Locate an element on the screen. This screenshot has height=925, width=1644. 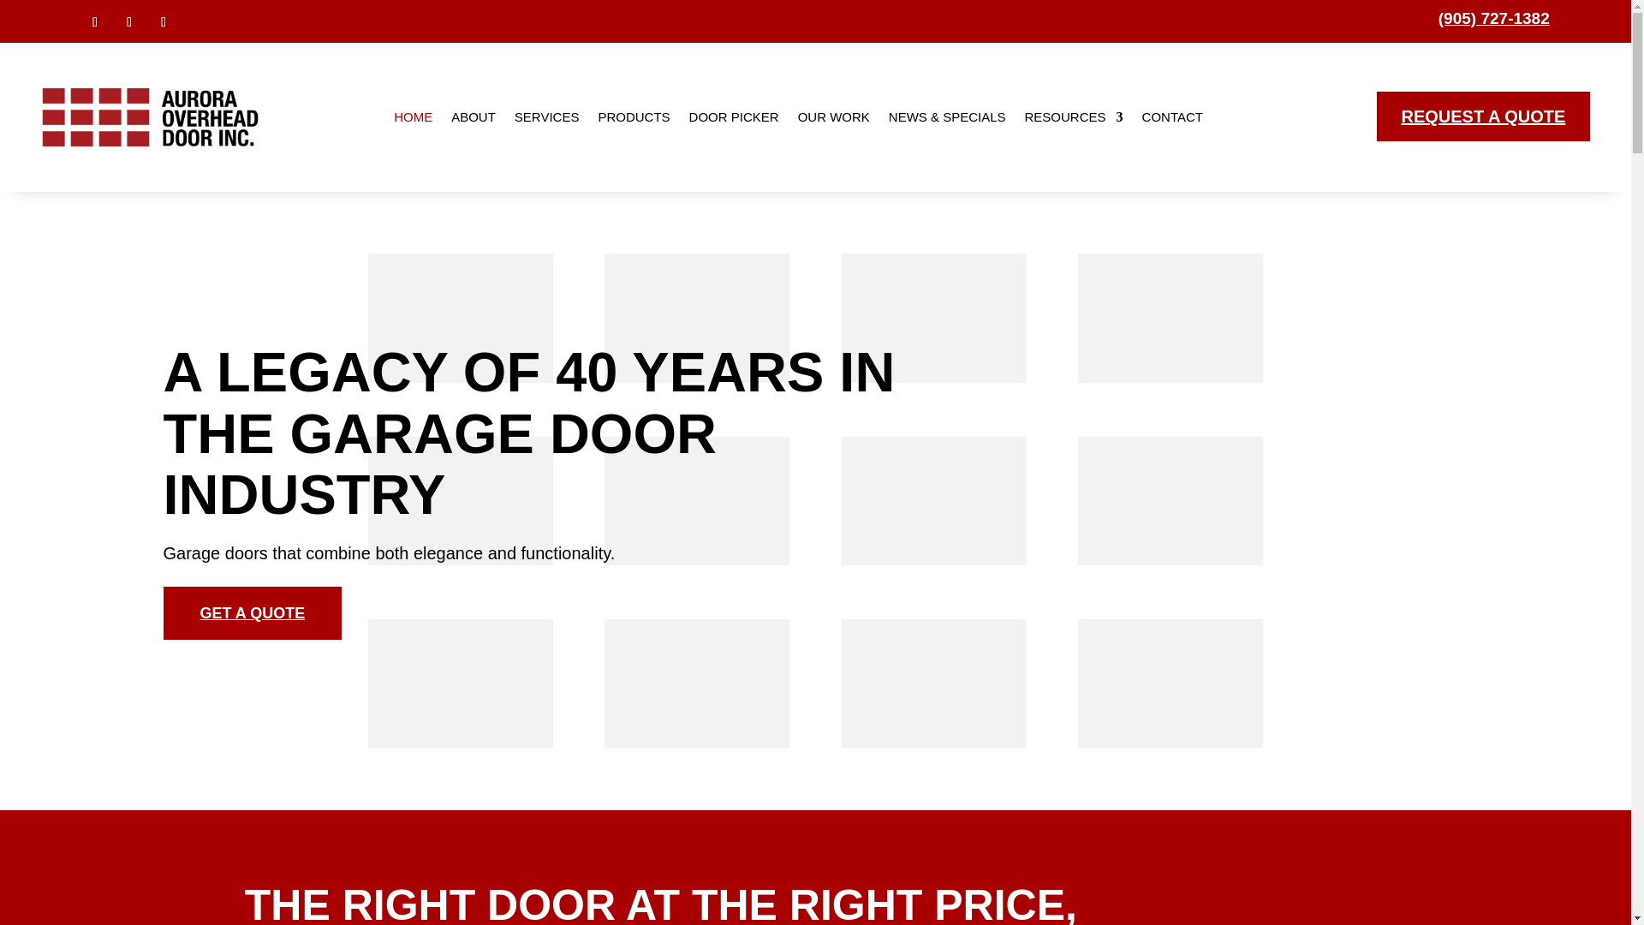
GET A QUOTE is located at coordinates (252, 613).